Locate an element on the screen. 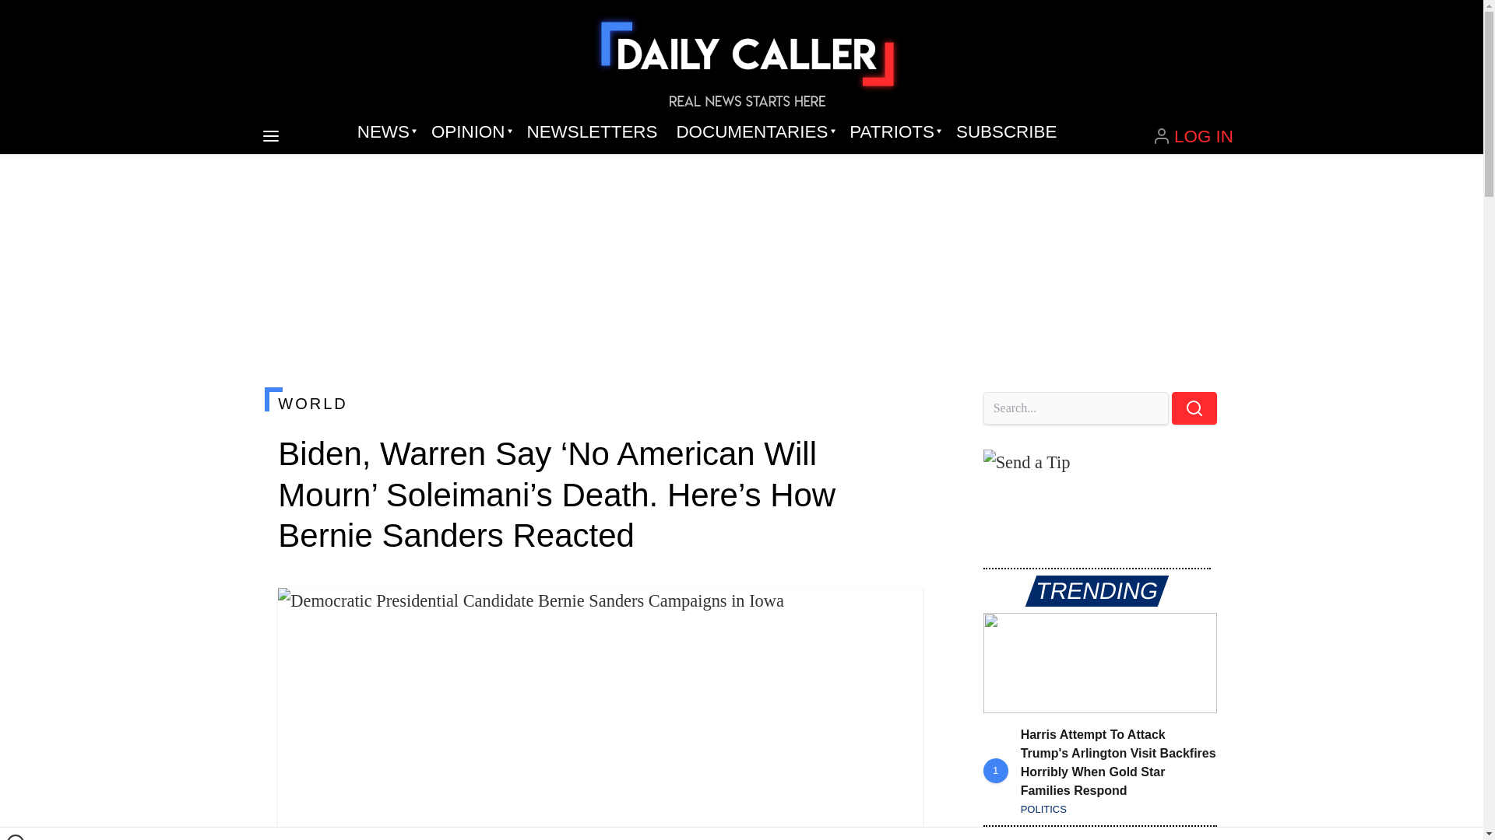  NEWS is located at coordinates (385, 132).